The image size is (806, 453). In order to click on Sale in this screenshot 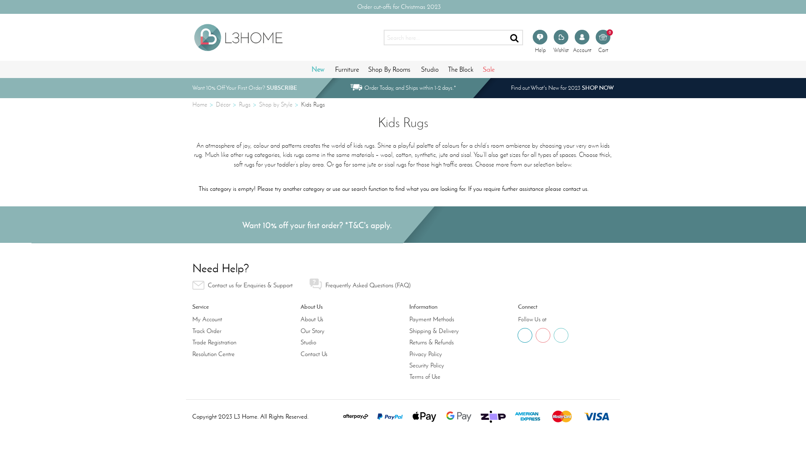, I will do `click(489, 69)`.